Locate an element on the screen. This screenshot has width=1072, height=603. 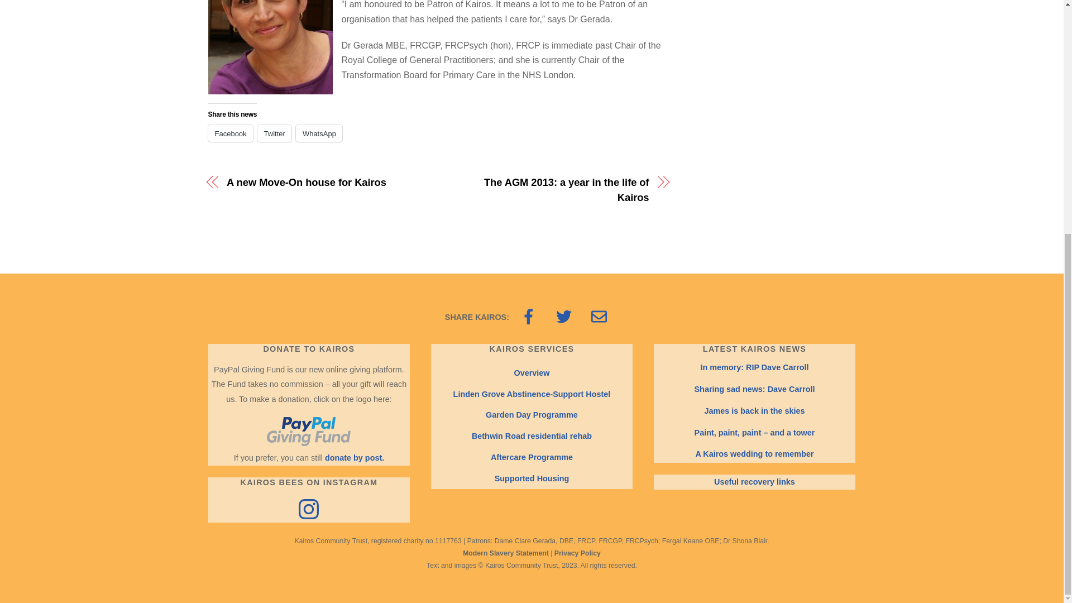
Click to share on Facebook is located at coordinates (230, 133).